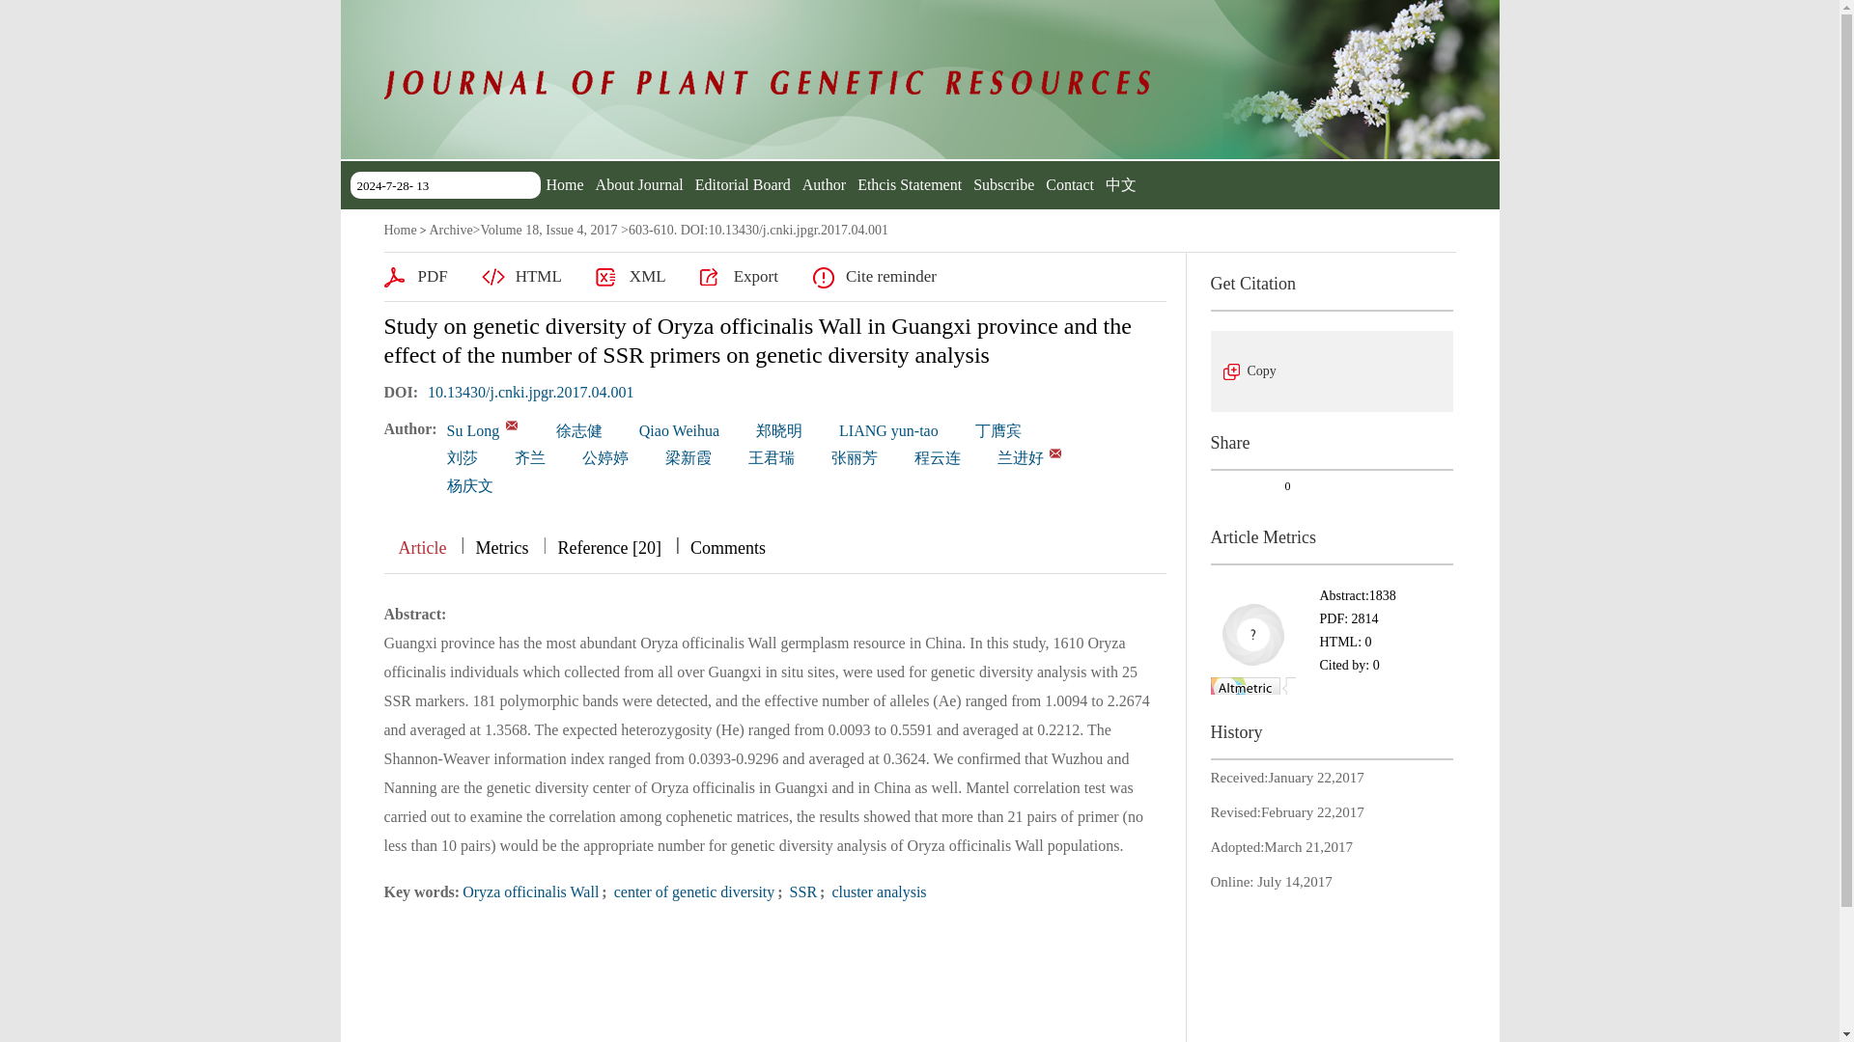 Image resolution: width=1854 pixels, height=1042 pixels. I want to click on Editorial Board, so click(744, 183).